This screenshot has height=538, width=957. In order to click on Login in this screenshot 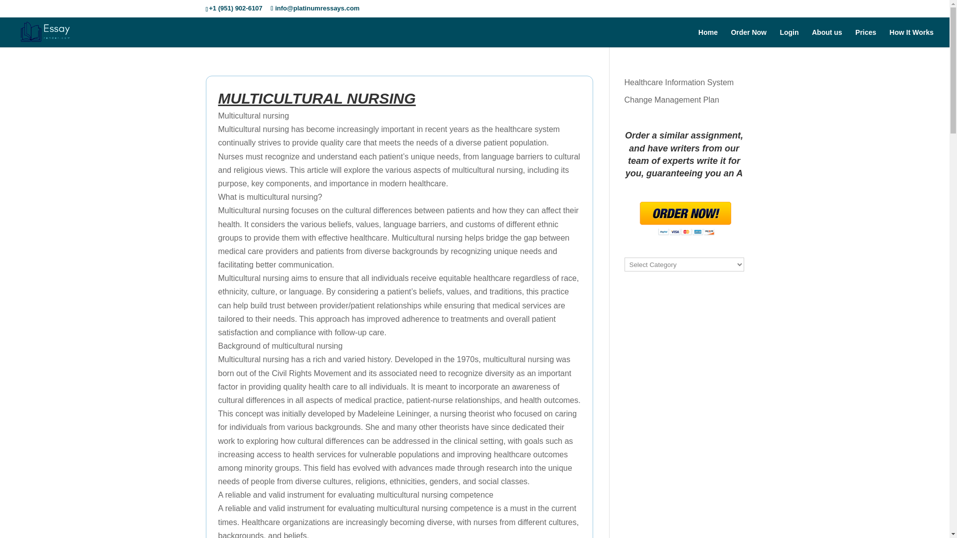, I will do `click(789, 38)`.